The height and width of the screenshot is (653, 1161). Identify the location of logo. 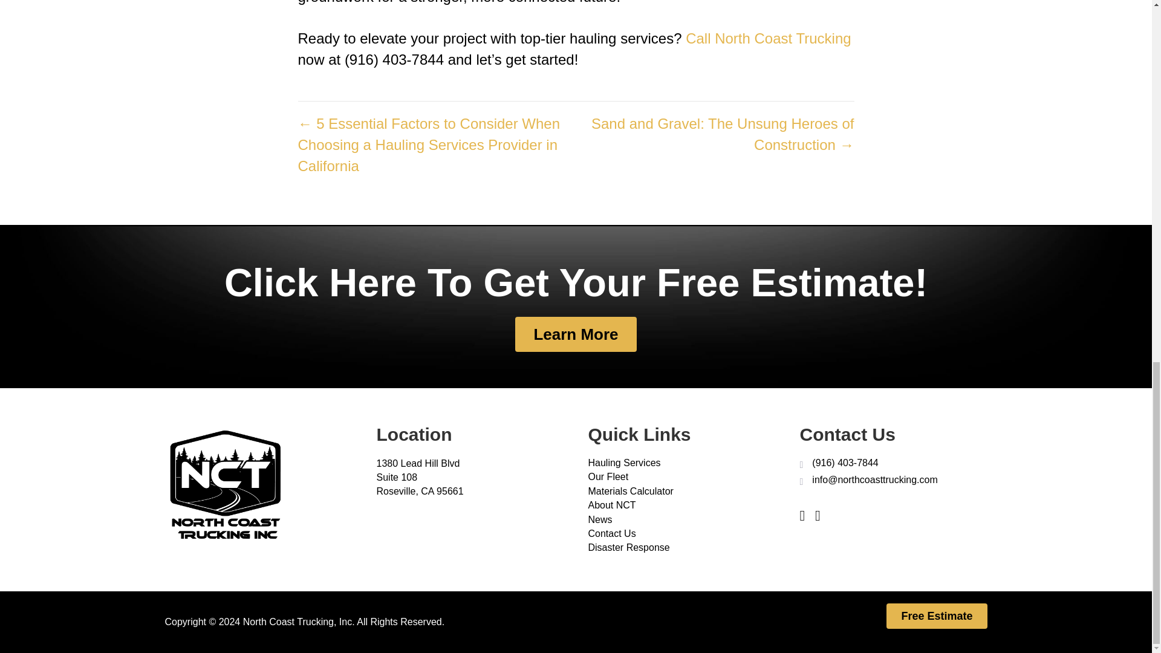
(225, 485).